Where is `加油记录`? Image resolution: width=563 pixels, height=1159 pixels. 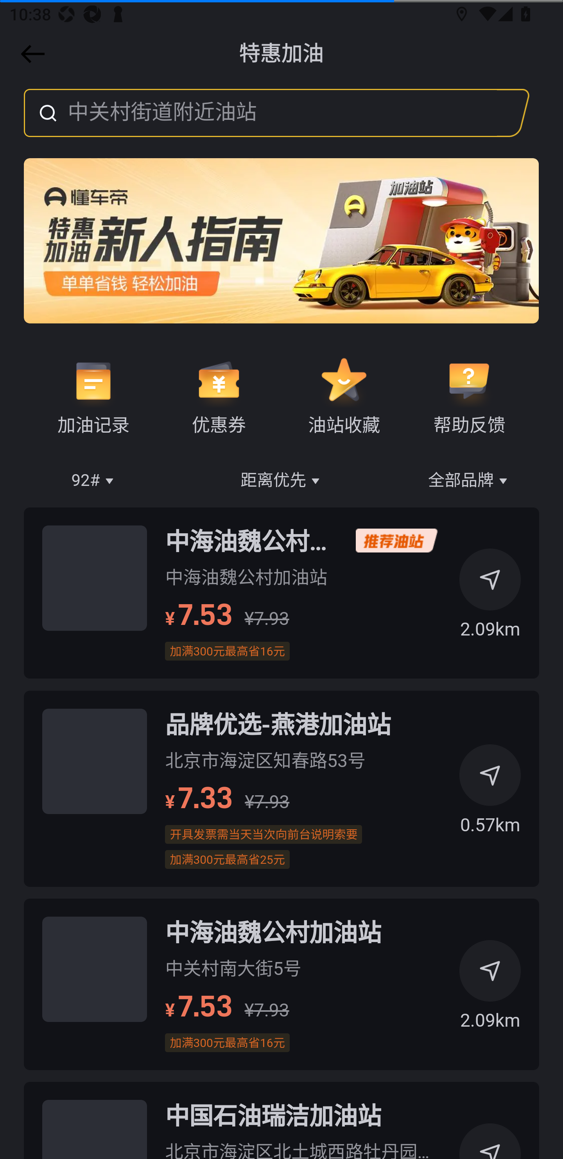 加油记录 is located at coordinates (94, 396).